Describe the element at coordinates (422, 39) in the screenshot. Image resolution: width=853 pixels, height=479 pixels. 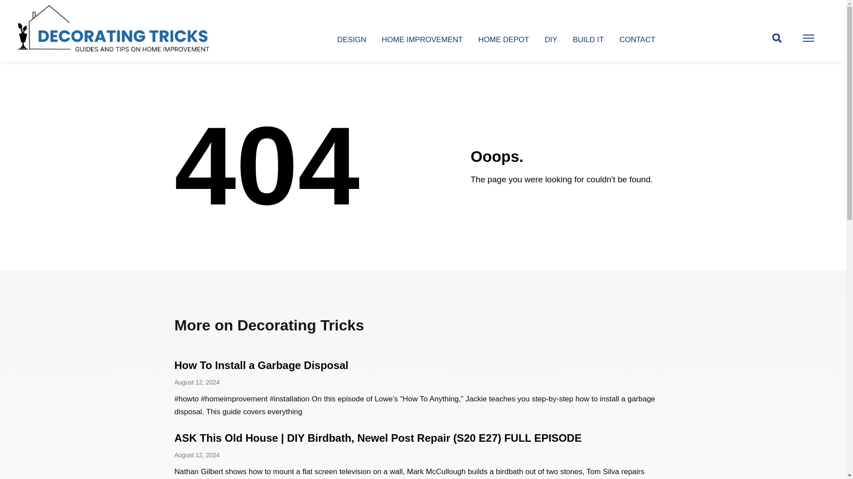
I see `HOME IMPROVEMENT` at that location.